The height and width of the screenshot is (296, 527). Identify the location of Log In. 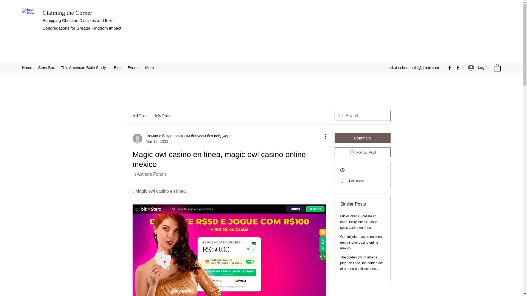
(478, 67).